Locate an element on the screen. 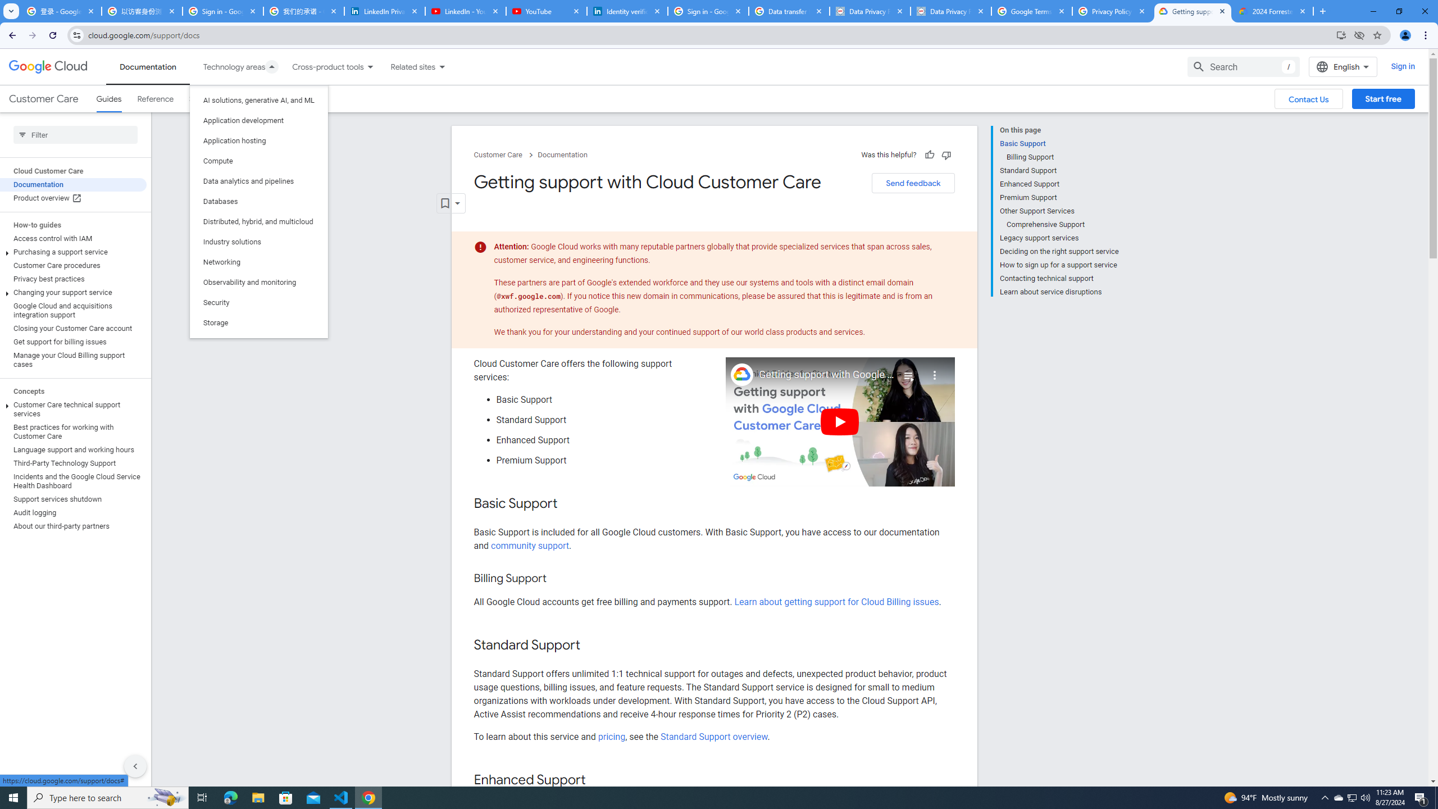 This screenshot has height=809, width=1438. Copy link to this section: Basic Support is located at coordinates (570, 505).